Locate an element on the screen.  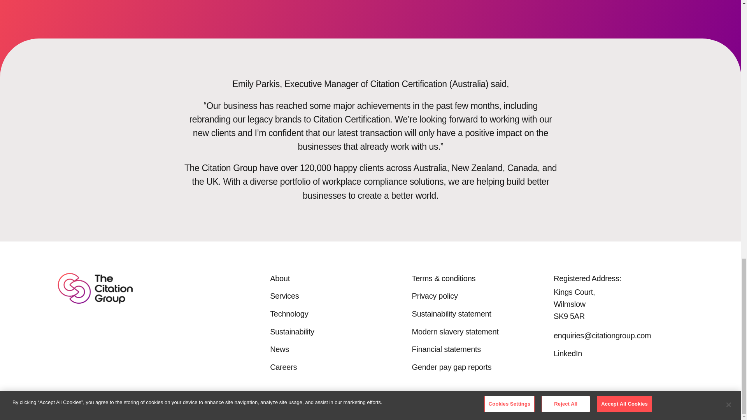
About is located at coordinates (279, 278).